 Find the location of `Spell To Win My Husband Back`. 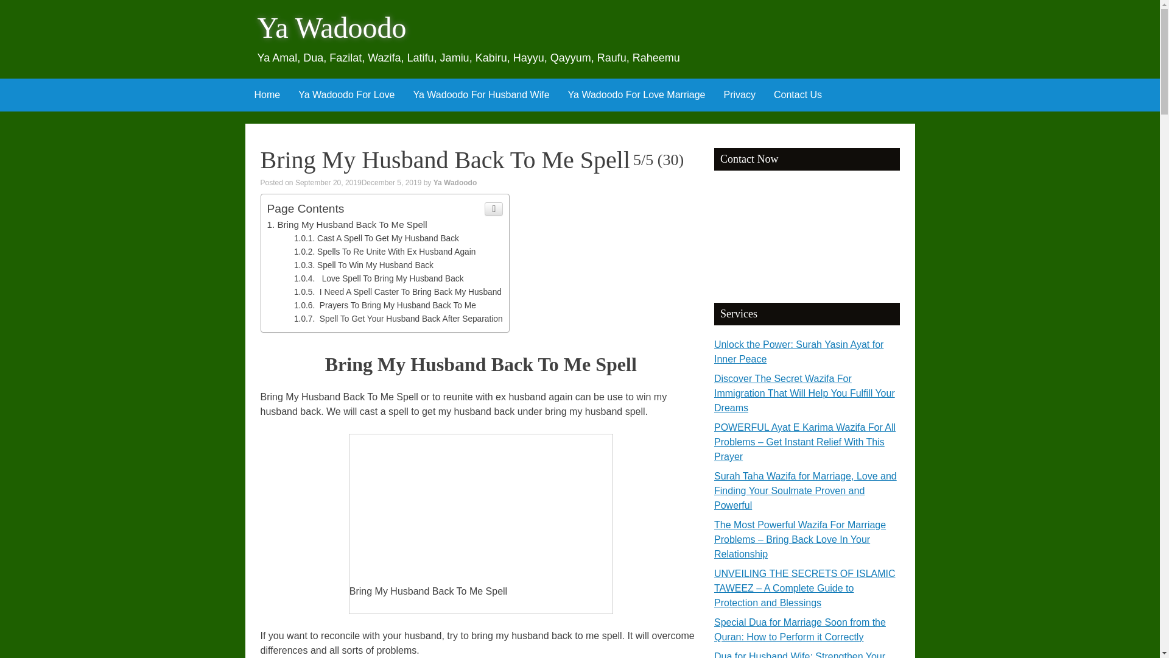

Spell To Win My Husband Back is located at coordinates (364, 264).